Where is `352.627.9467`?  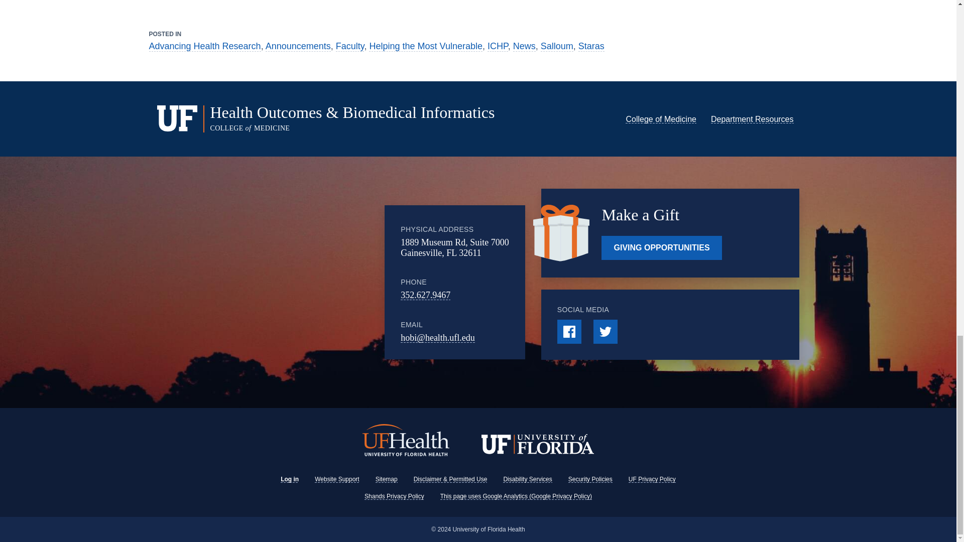
352.627.9467 is located at coordinates (425, 295).